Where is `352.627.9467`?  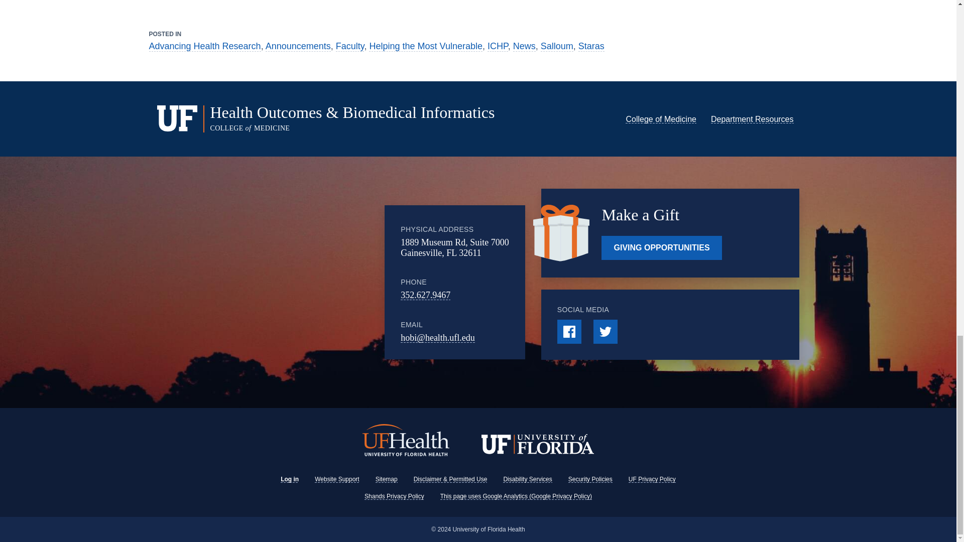
352.627.9467 is located at coordinates (425, 295).